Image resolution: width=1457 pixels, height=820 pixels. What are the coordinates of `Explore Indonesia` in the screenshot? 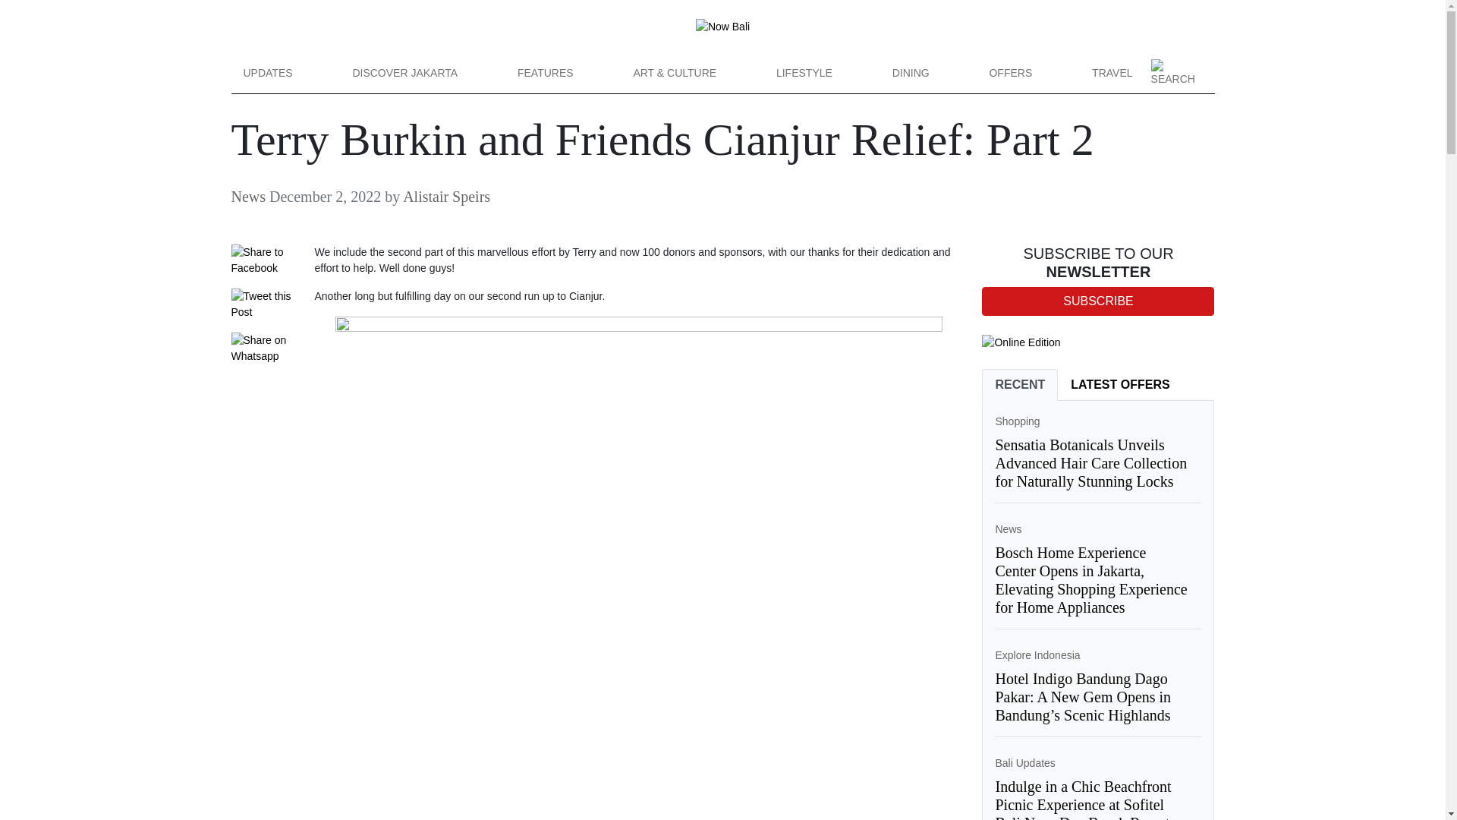 It's located at (1037, 654).